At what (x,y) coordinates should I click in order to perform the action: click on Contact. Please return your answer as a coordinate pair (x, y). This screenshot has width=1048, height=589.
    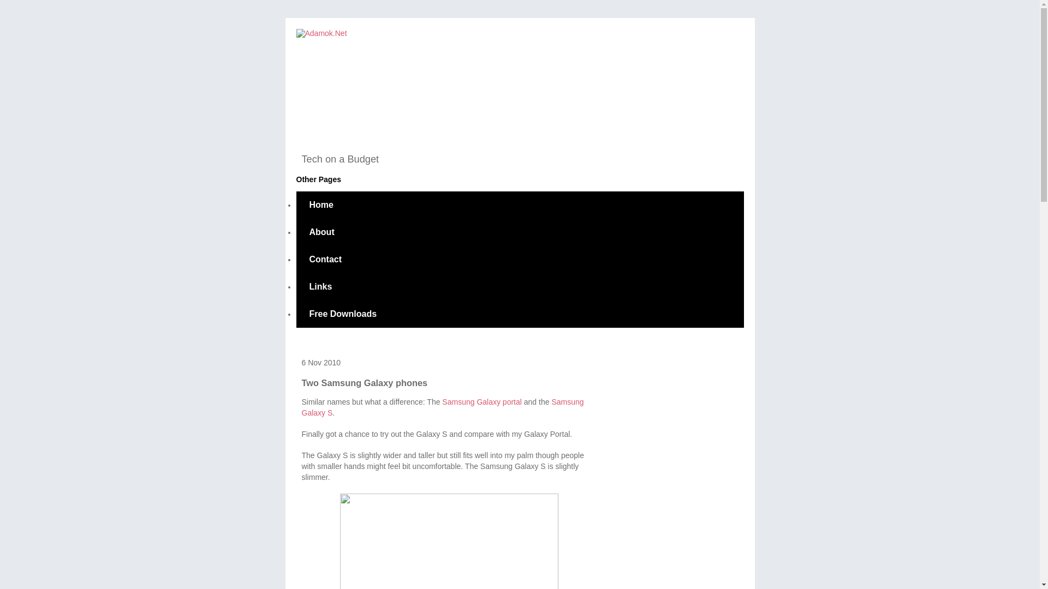
    Looking at the image, I should click on (325, 260).